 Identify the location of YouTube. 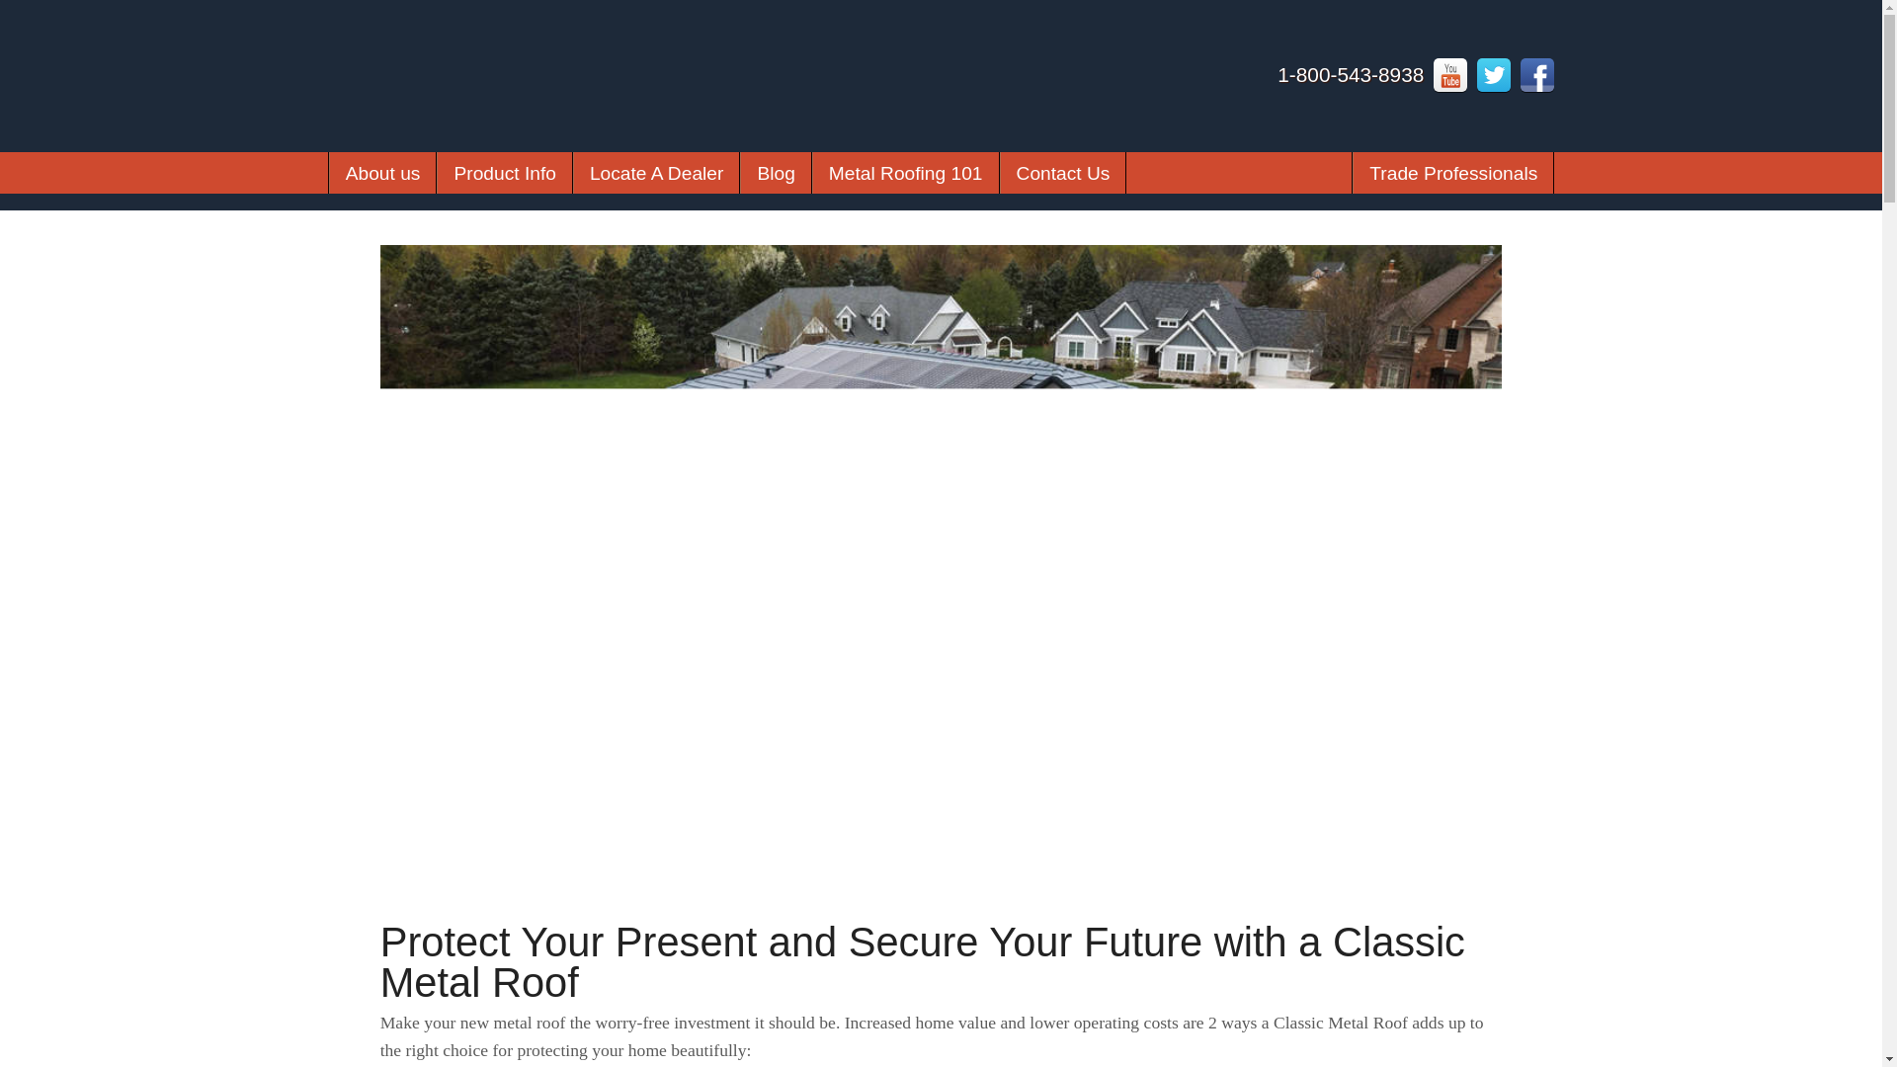
(1450, 75).